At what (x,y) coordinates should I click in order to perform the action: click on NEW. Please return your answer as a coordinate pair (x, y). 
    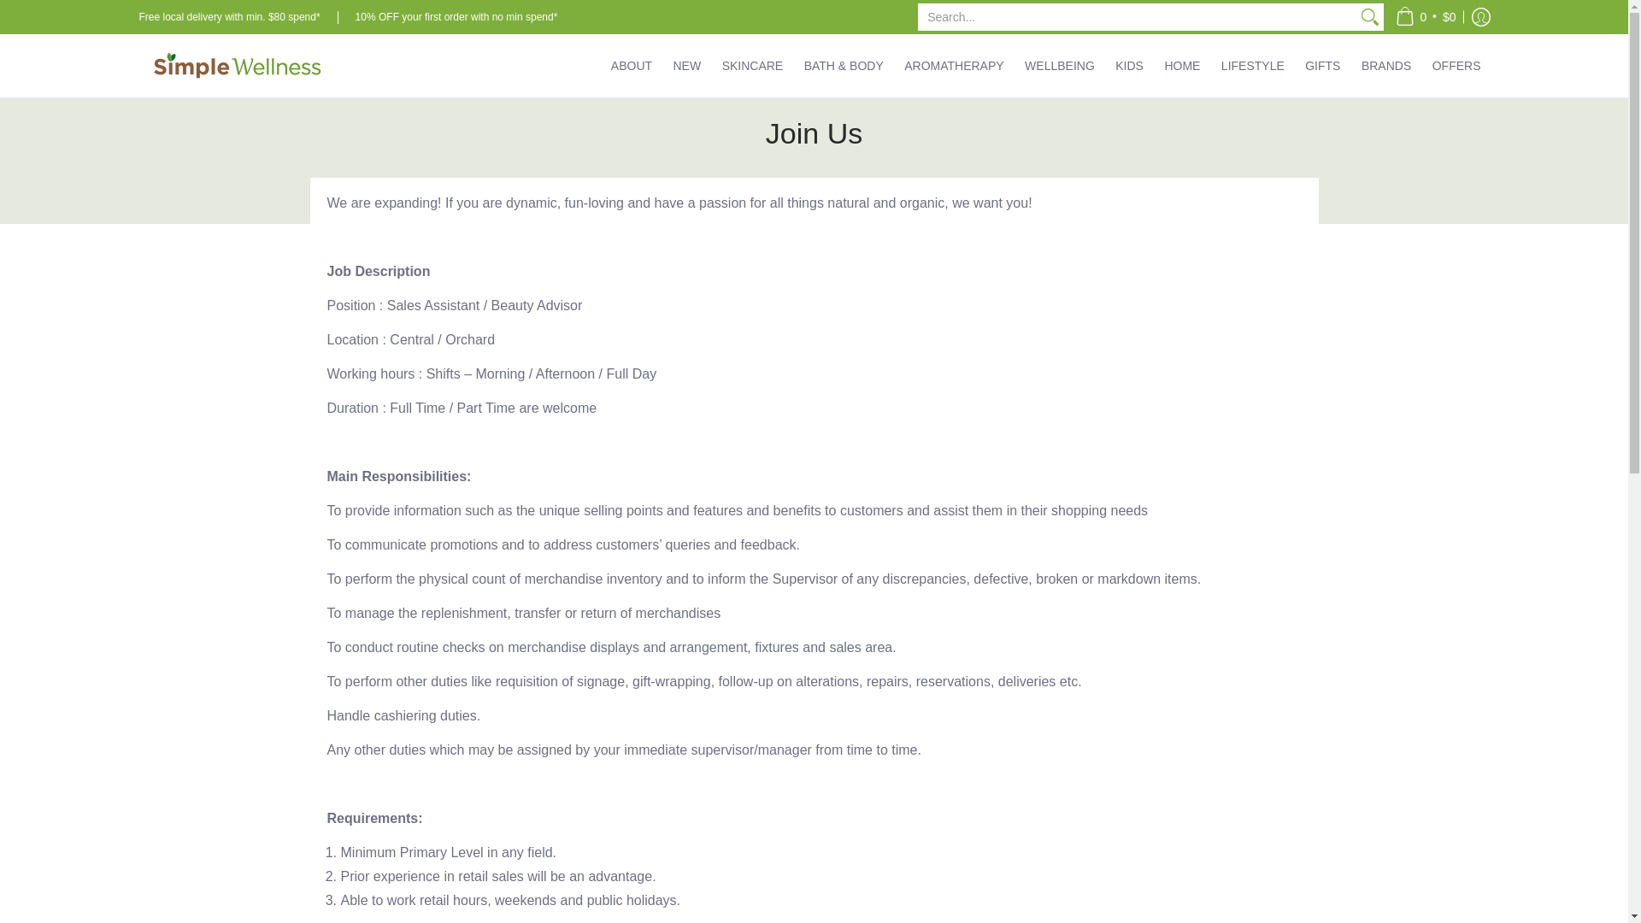
    Looking at the image, I should click on (687, 65).